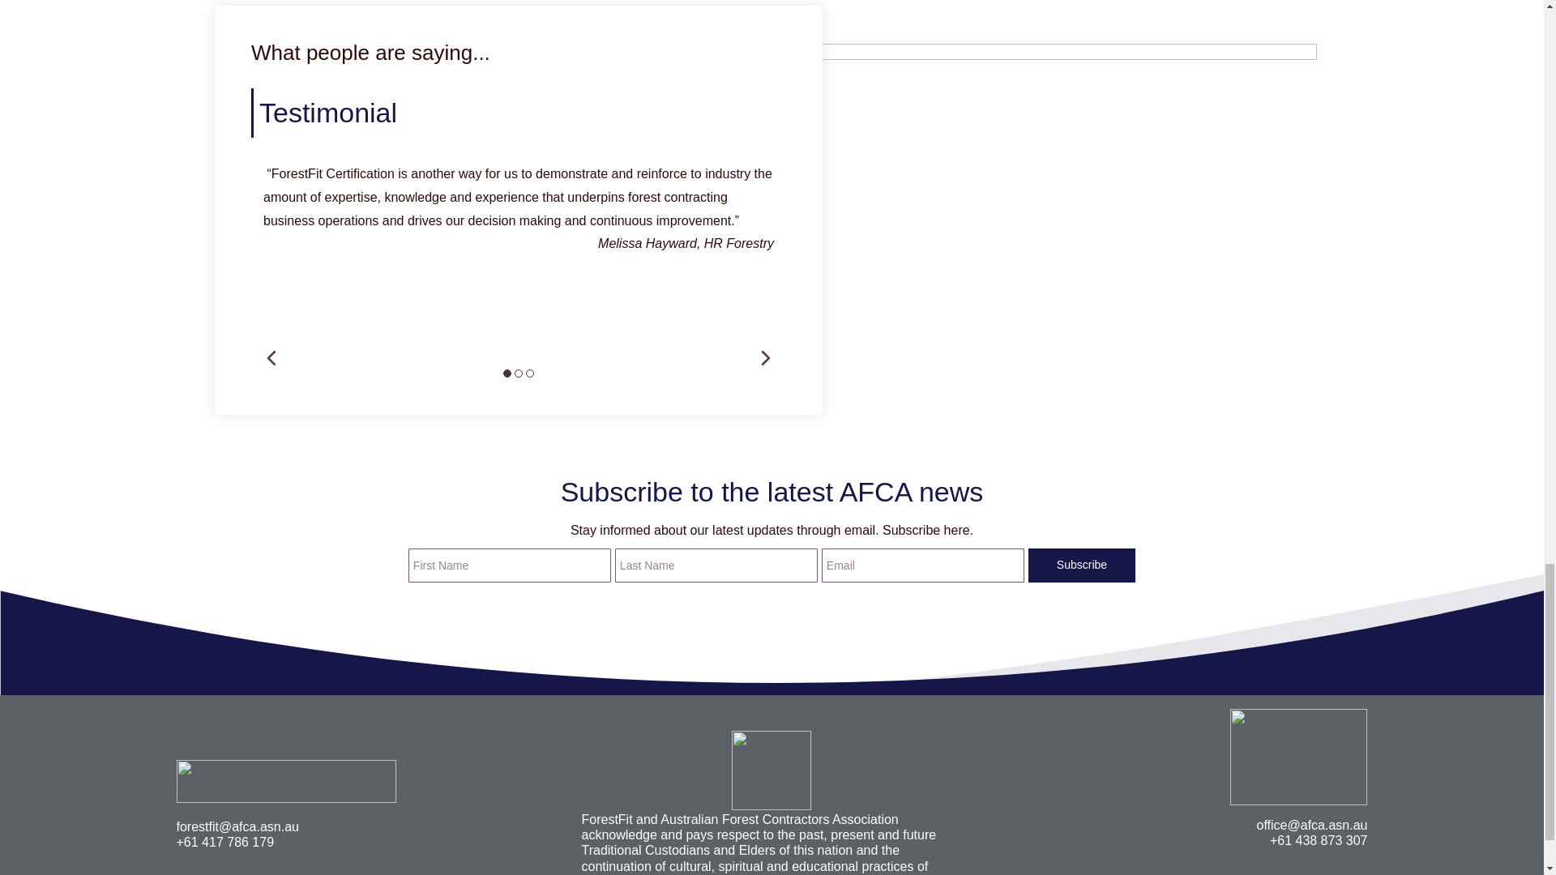 The height and width of the screenshot is (875, 1556). I want to click on Email AFCA, so click(1312, 825).